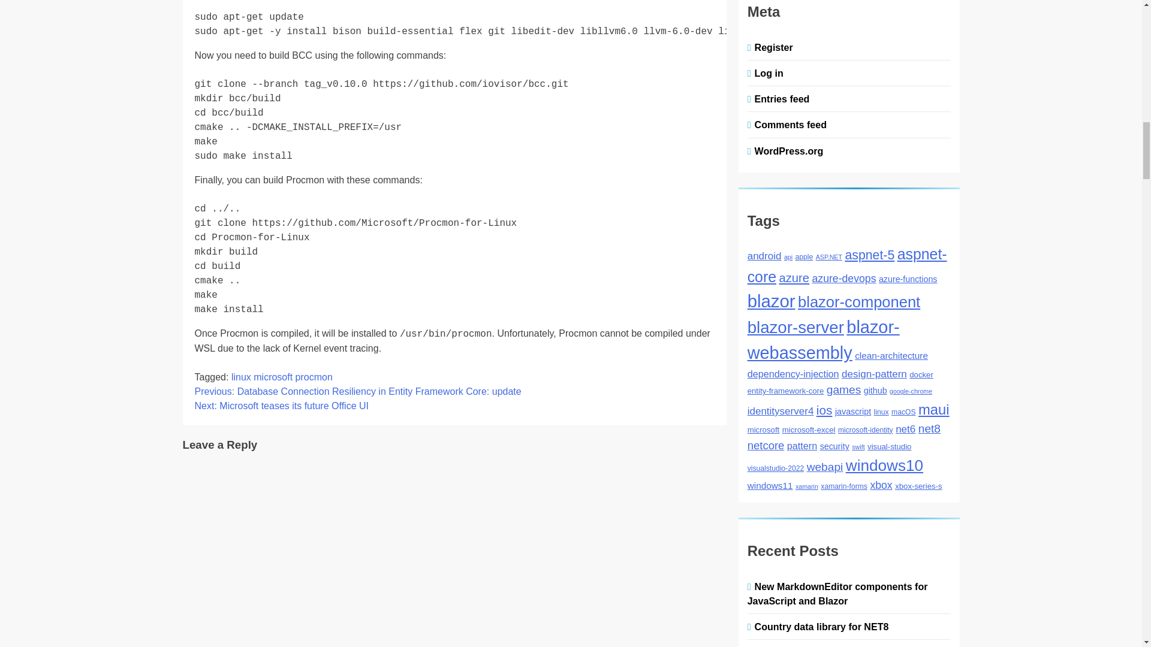 This screenshot has width=1151, height=647. I want to click on Next: Microsoft teases its future Office UI, so click(281, 405).